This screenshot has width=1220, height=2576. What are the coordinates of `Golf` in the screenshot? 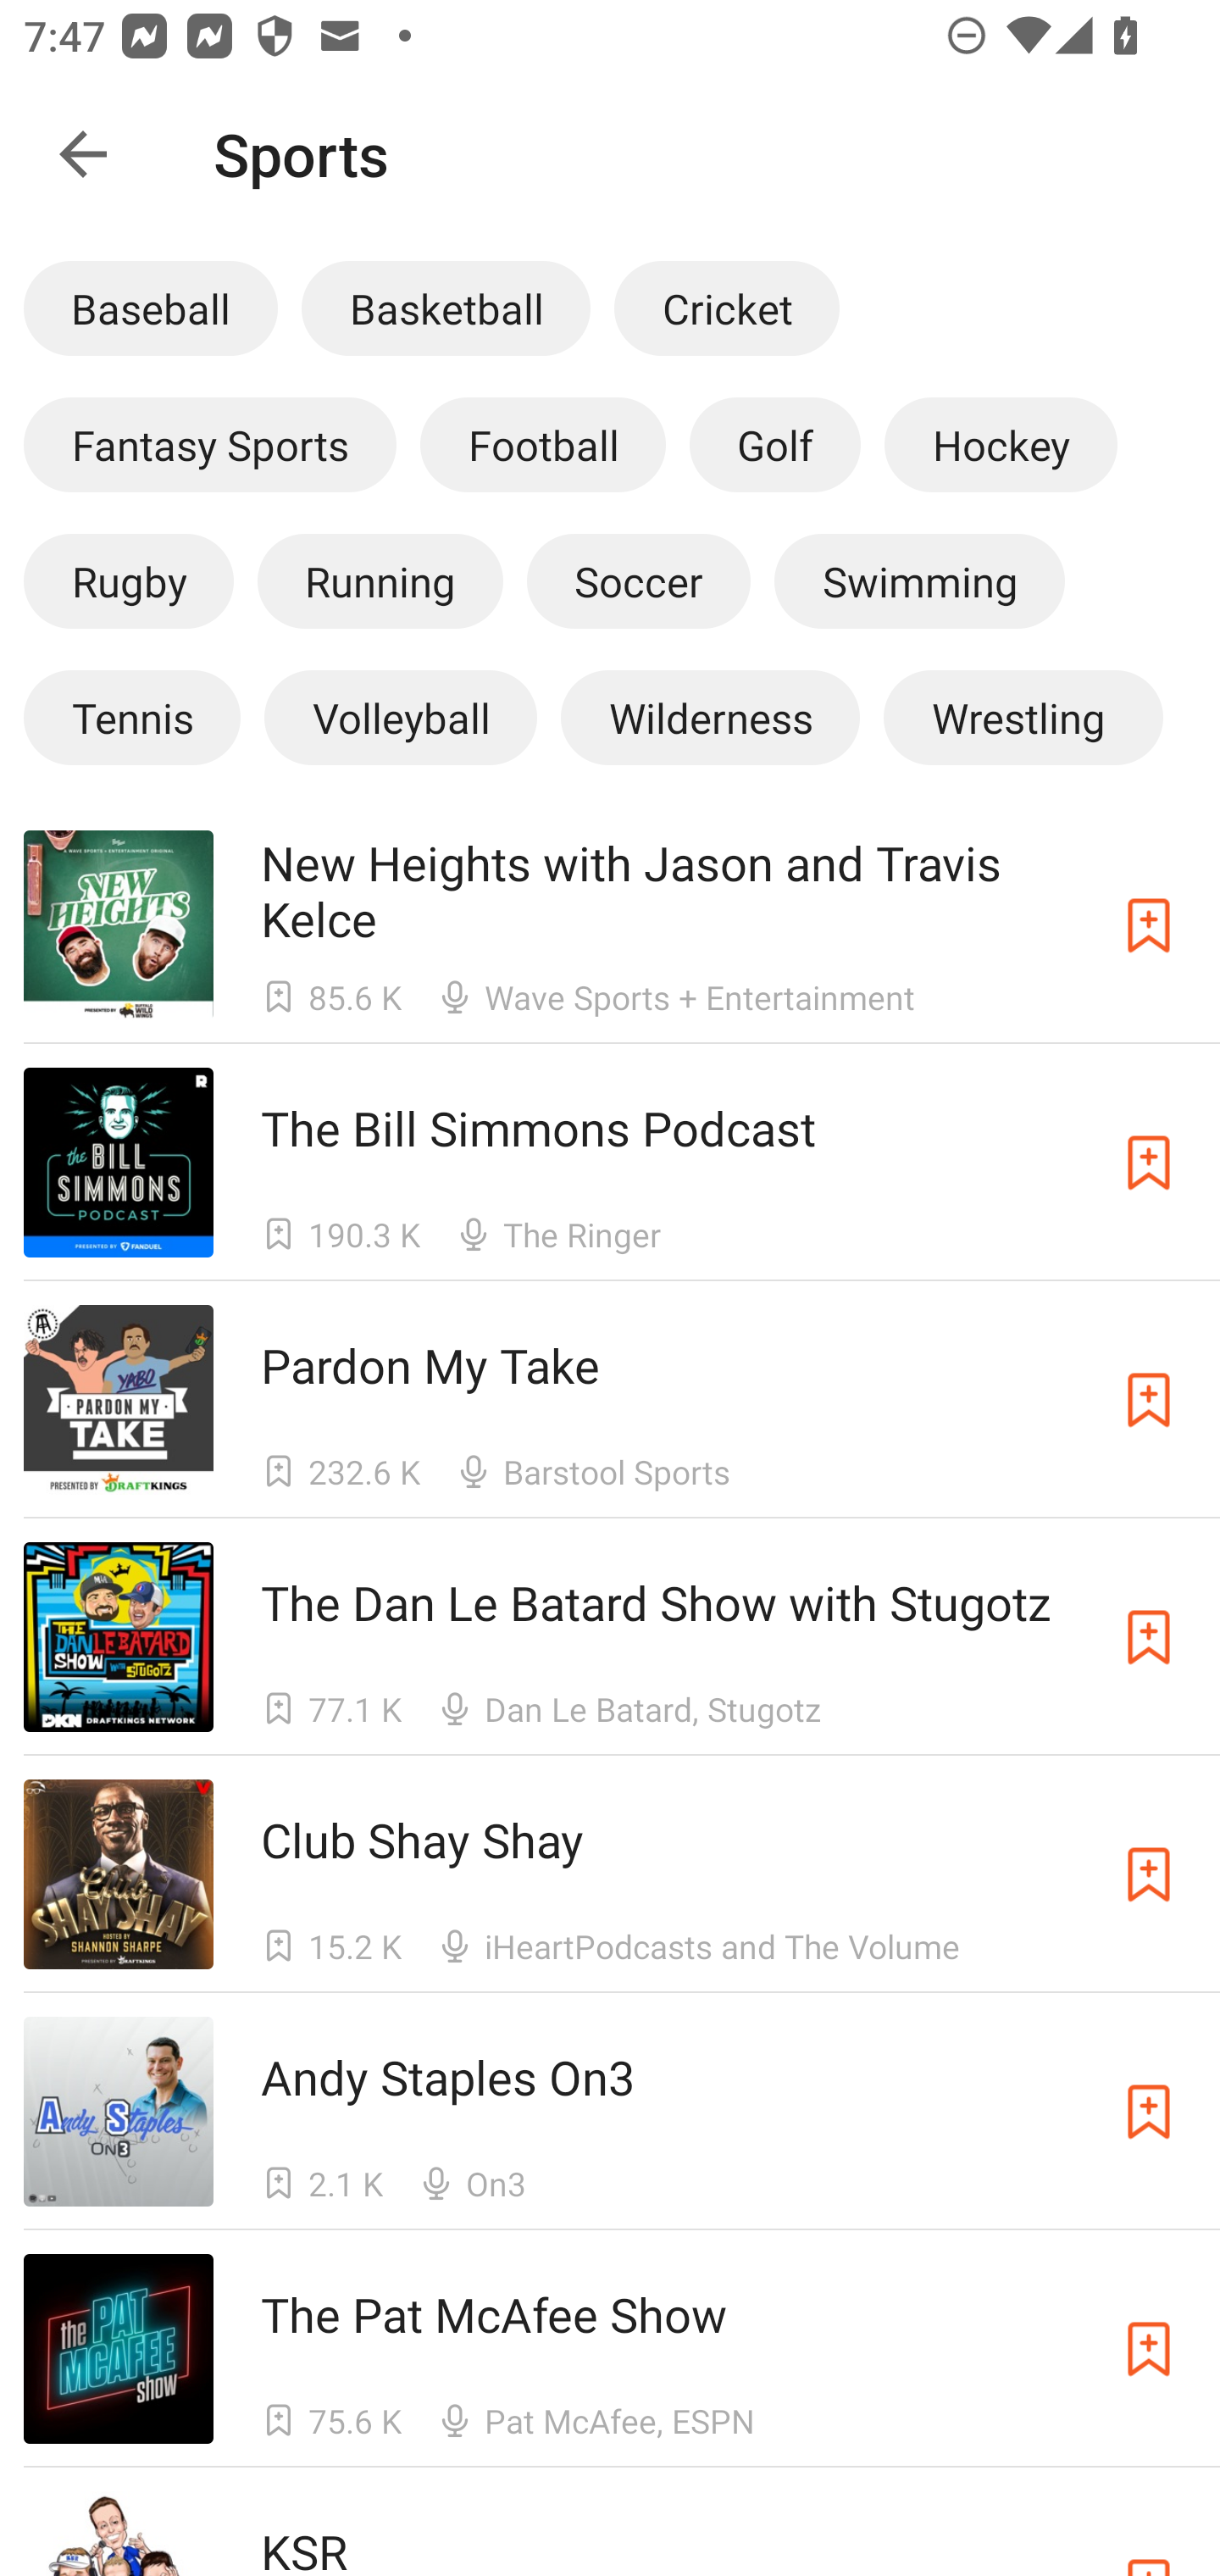 It's located at (774, 444).